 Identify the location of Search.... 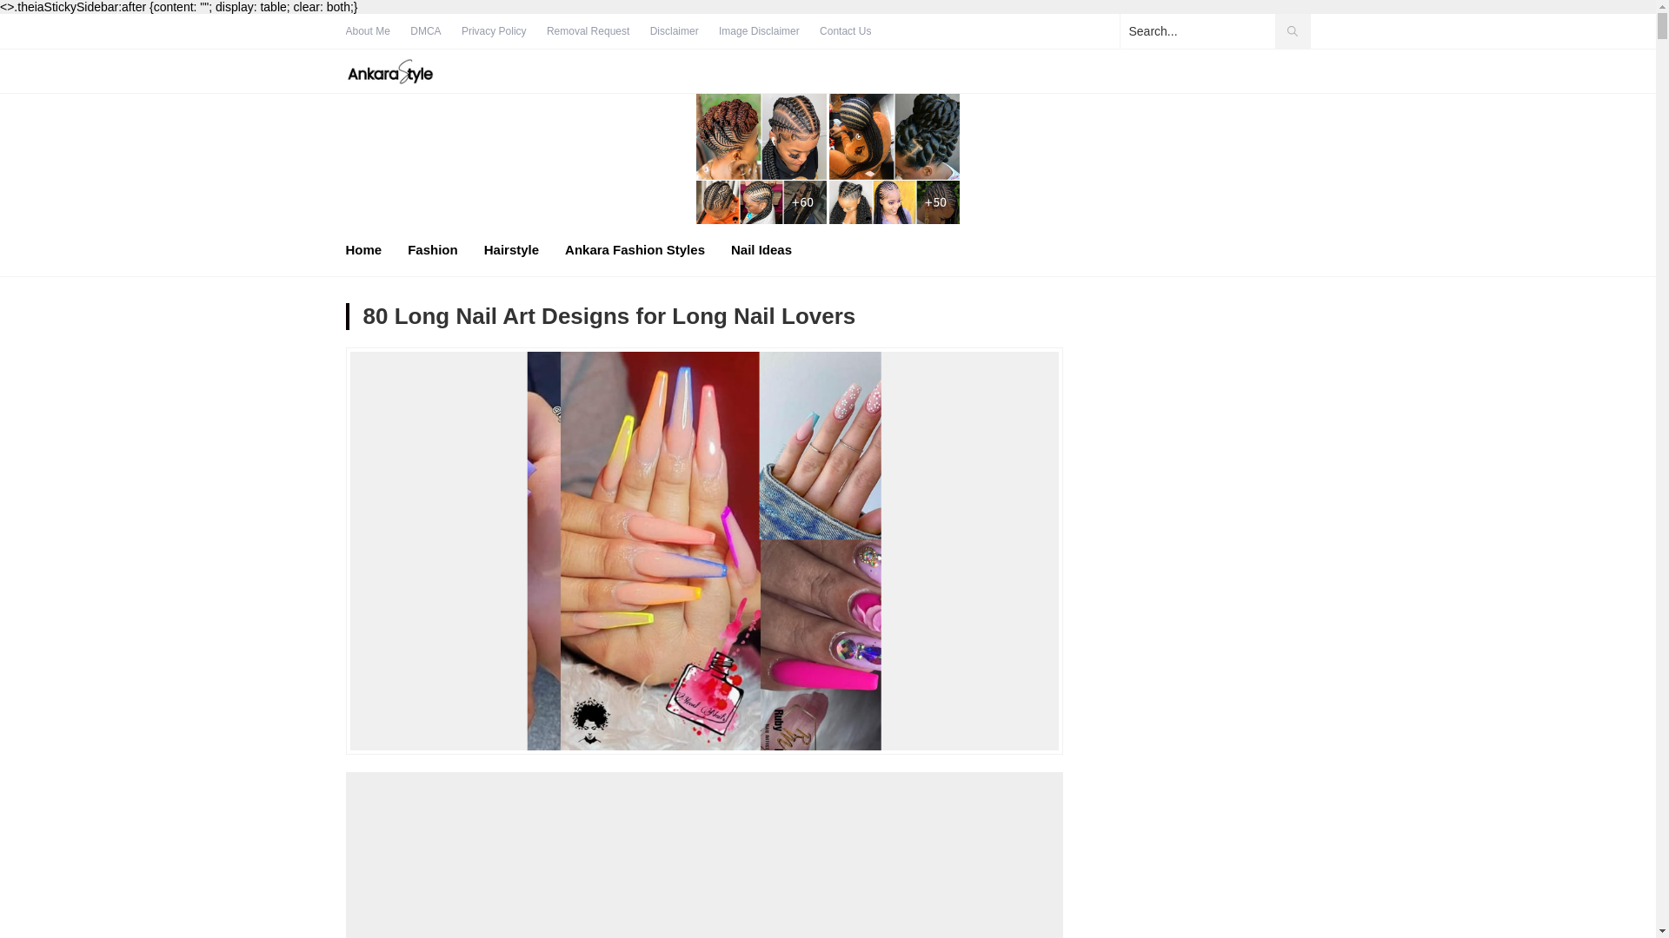
(1214, 31).